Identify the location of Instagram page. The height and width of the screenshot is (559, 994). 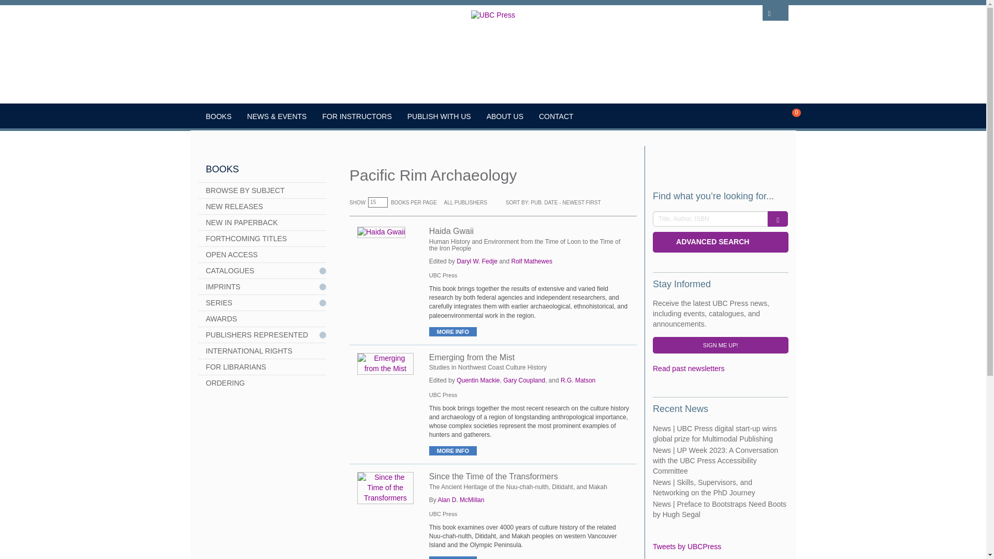
(704, 163).